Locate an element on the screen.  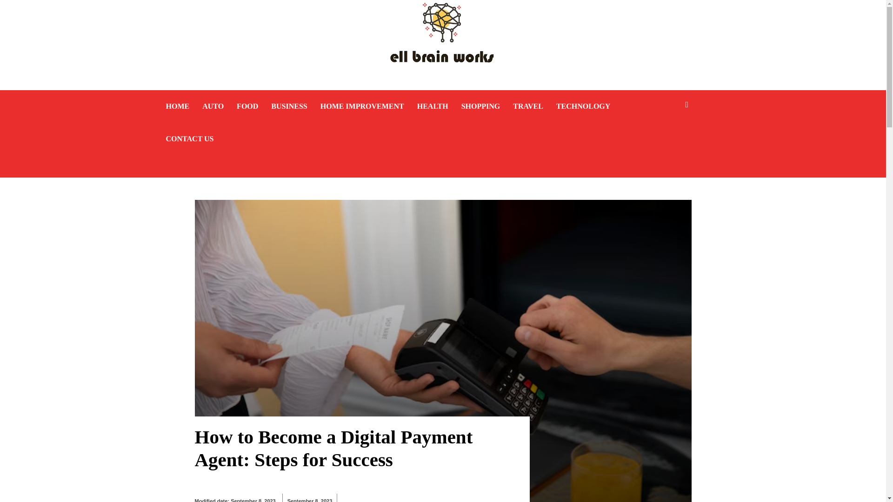
HEALTH is located at coordinates (433, 106).